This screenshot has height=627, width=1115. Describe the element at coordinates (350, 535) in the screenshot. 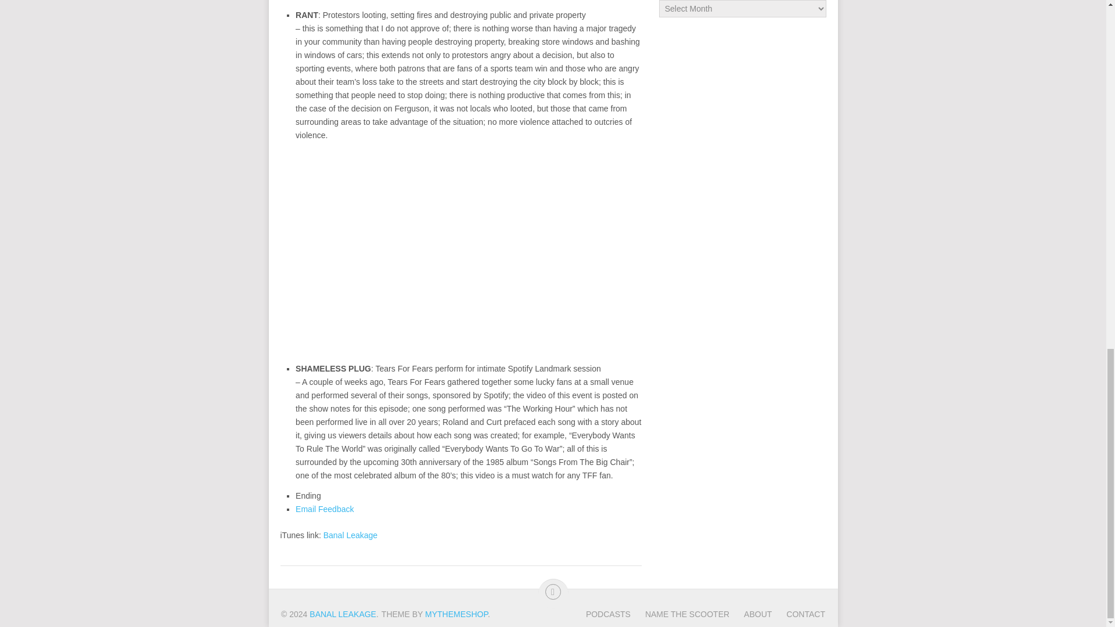

I see `iTunes Podcast` at that location.